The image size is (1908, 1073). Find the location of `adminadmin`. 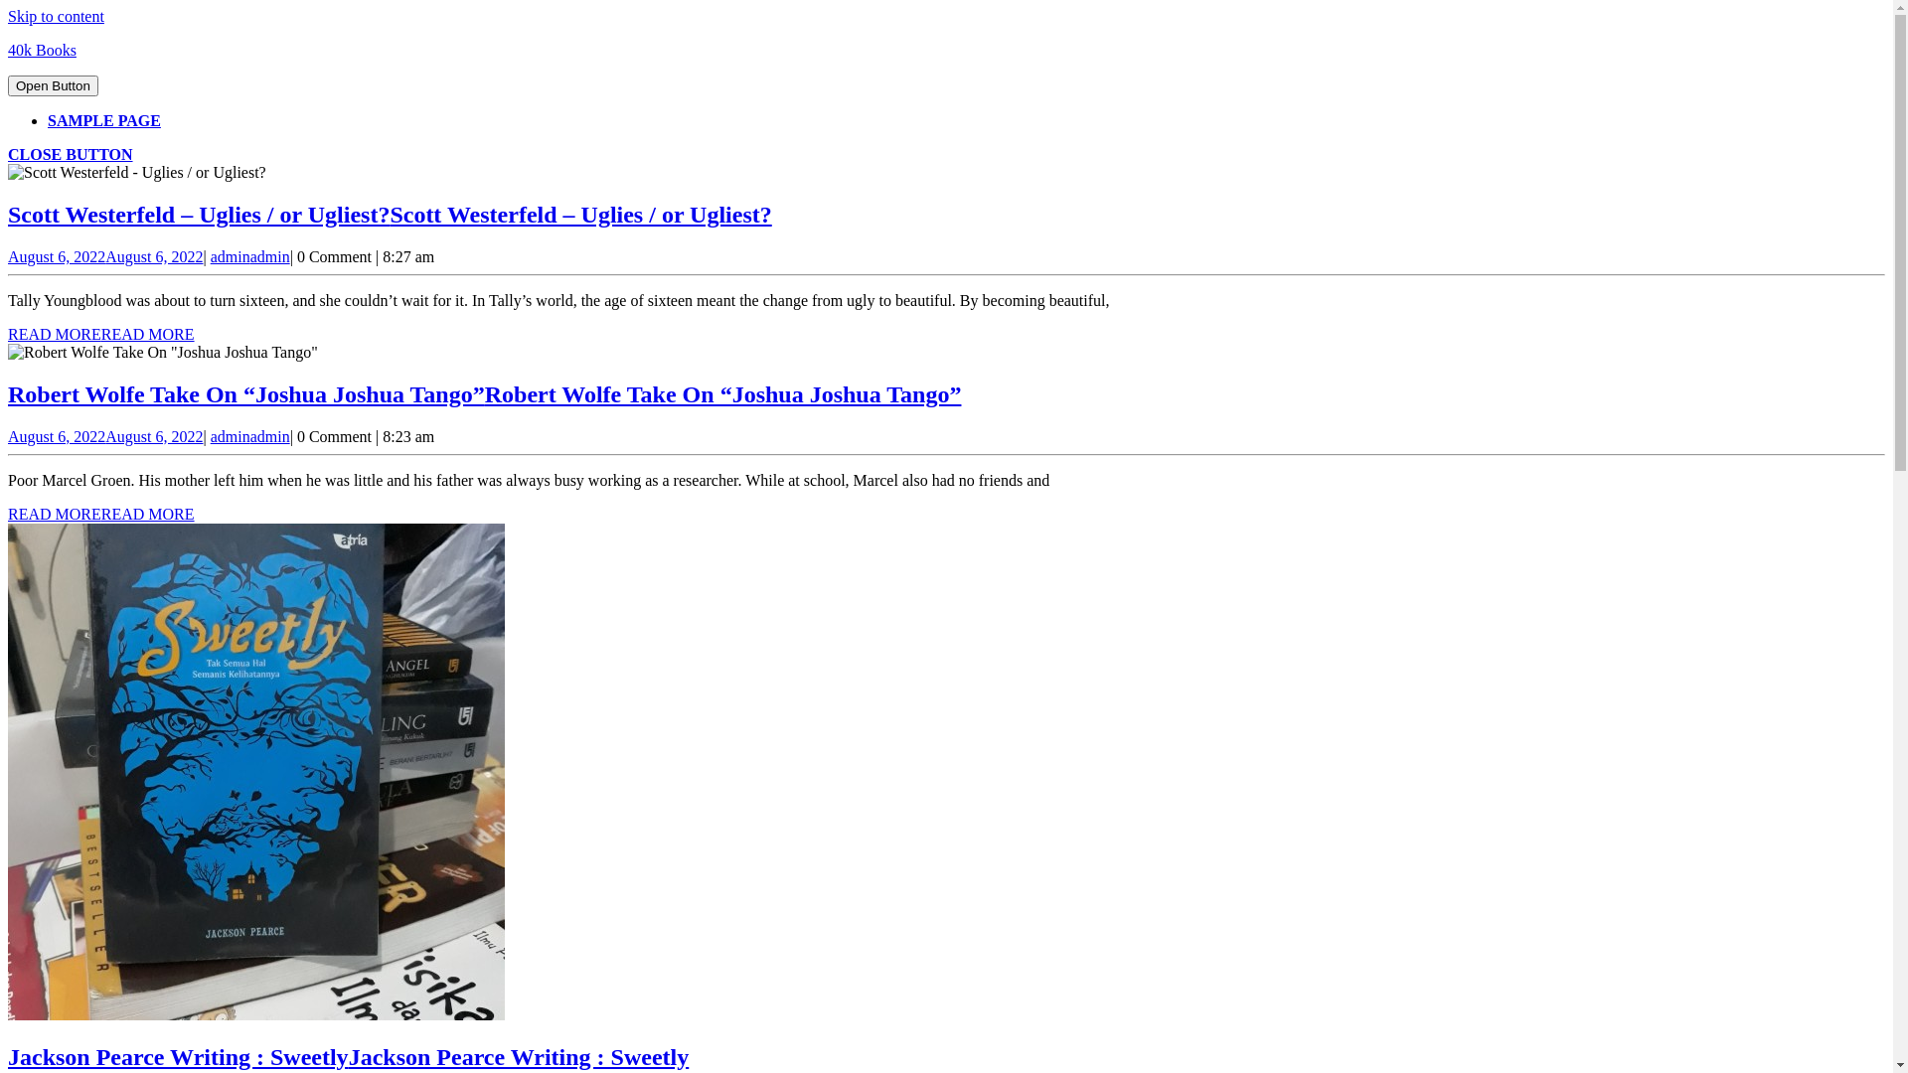

adminadmin is located at coordinates (250, 256).